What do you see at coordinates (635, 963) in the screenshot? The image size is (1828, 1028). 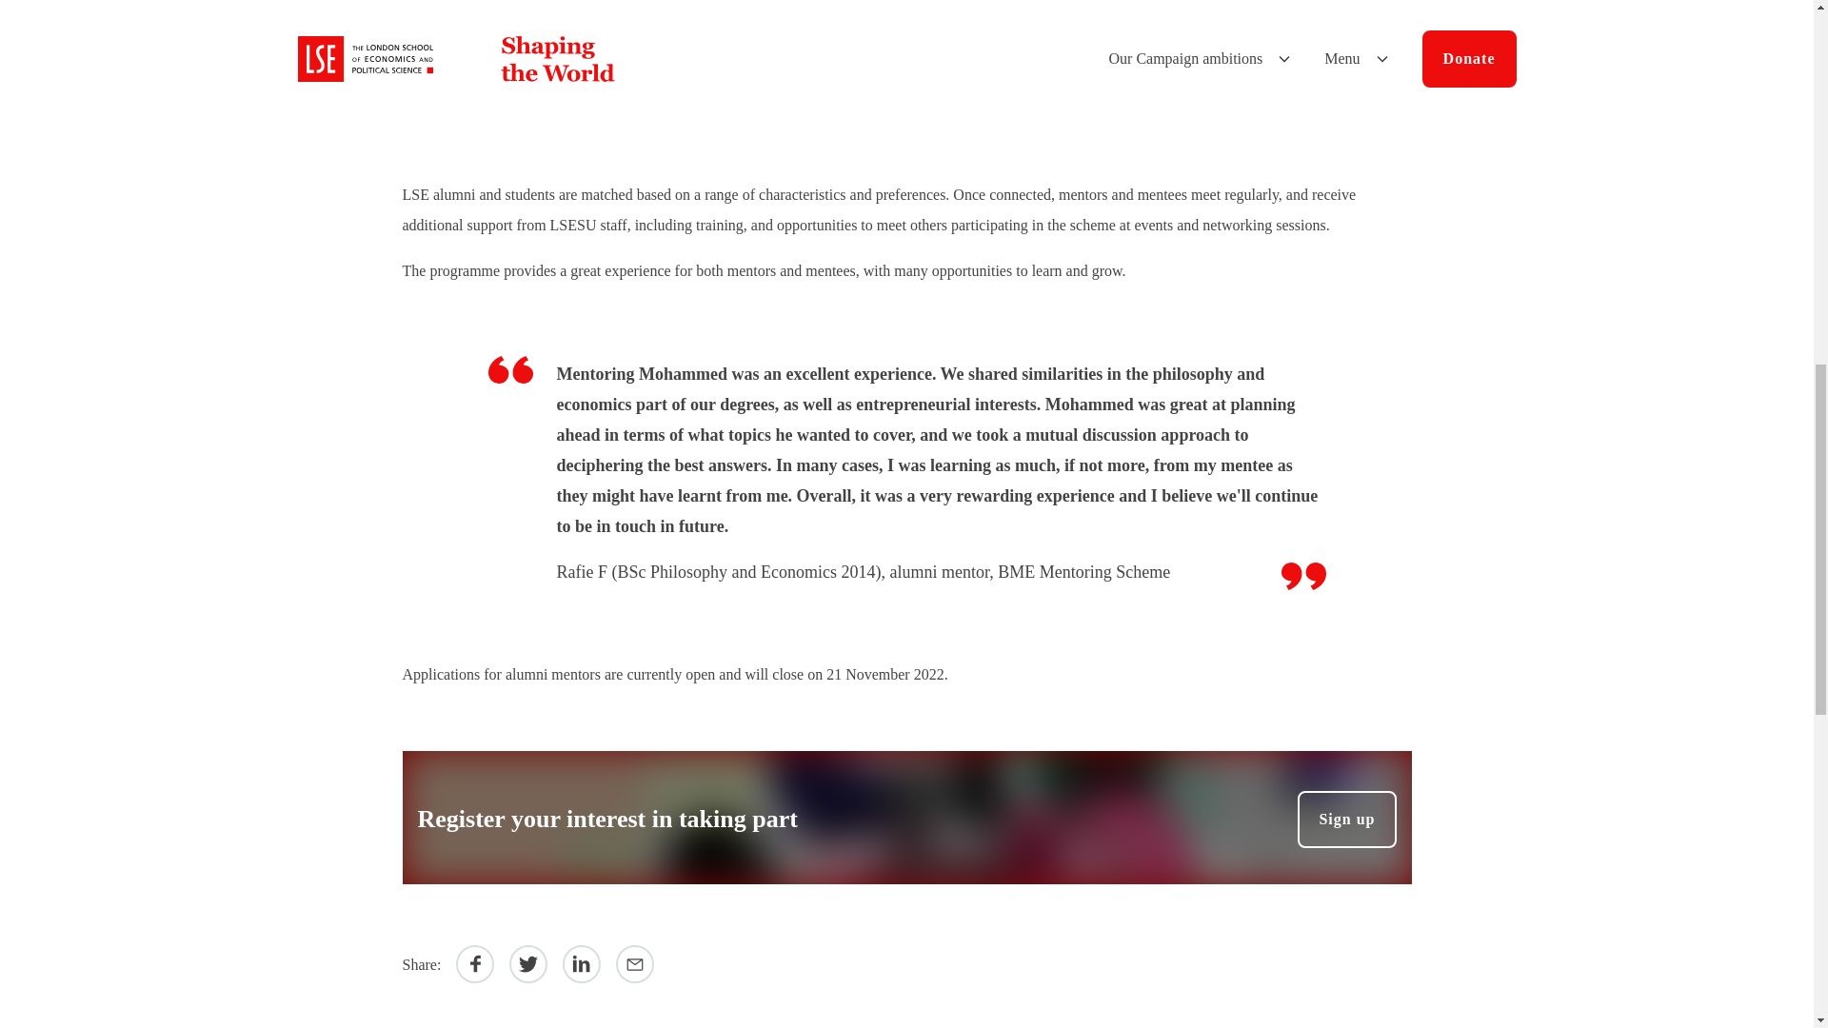 I see `Email` at bounding box center [635, 963].